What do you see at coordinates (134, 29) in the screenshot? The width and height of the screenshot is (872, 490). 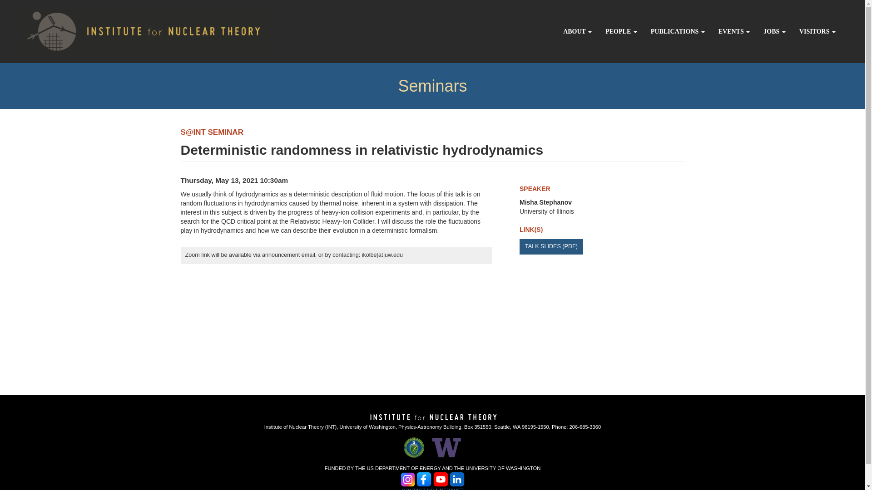 I see `Home` at bounding box center [134, 29].